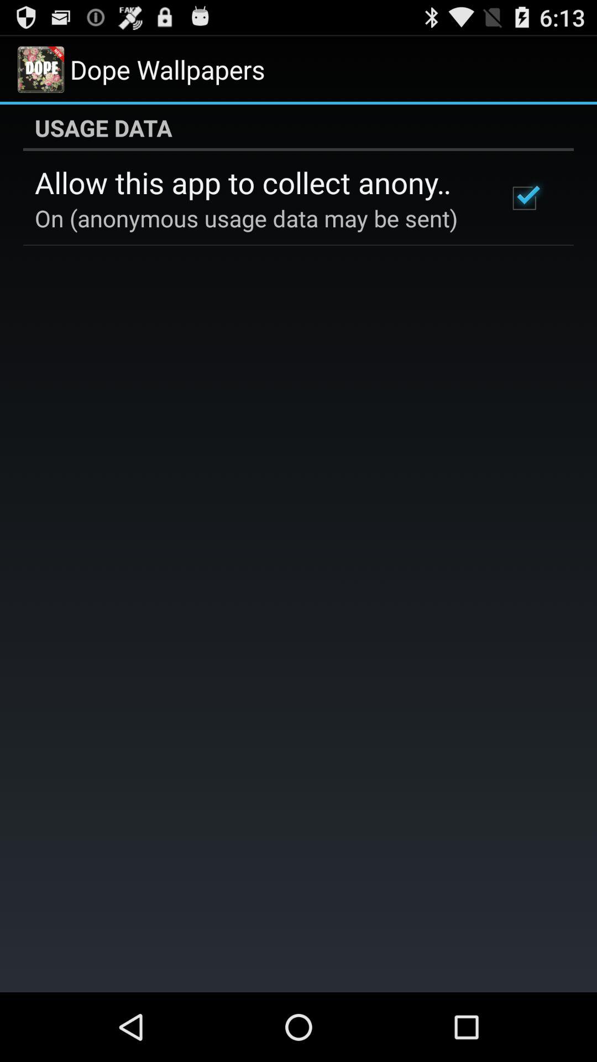  What do you see at coordinates (256, 182) in the screenshot?
I see `tap the icon above the on anonymous usage icon` at bounding box center [256, 182].